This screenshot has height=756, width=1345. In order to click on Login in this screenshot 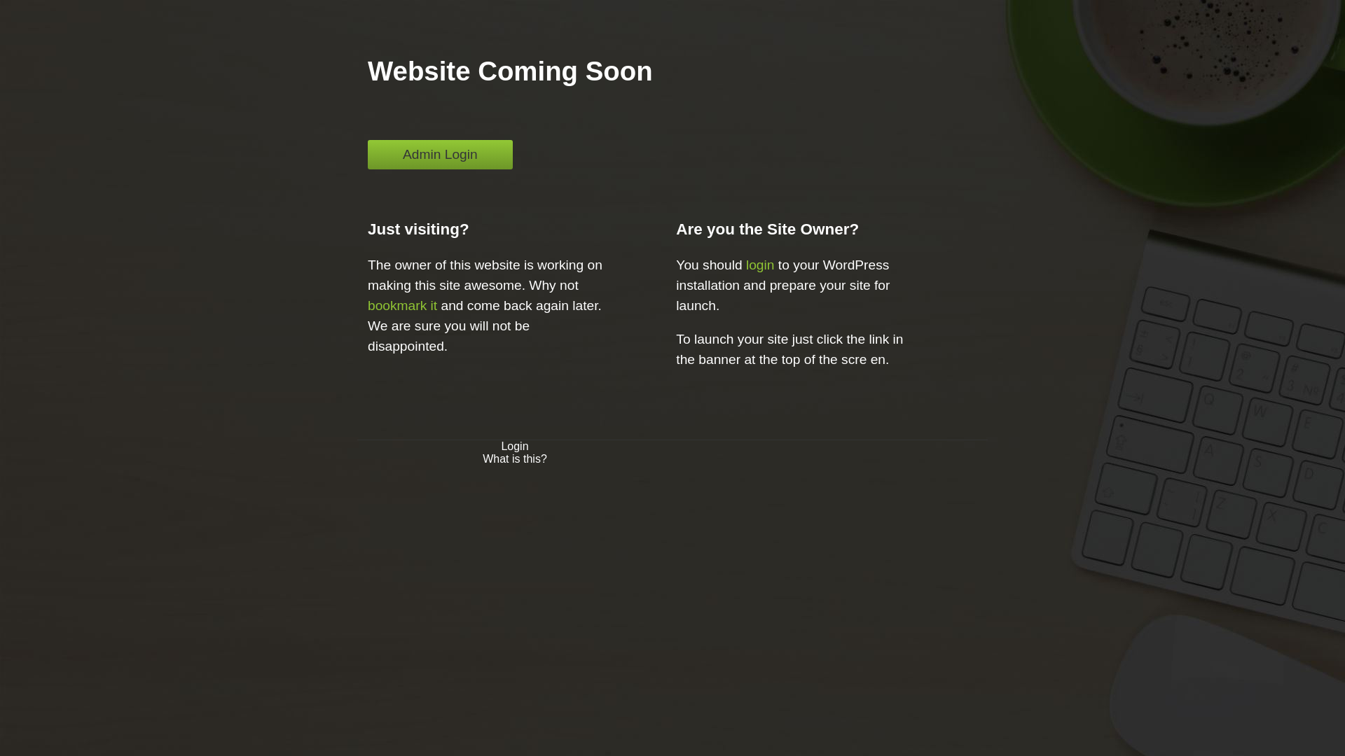, I will do `click(515, 447)`.